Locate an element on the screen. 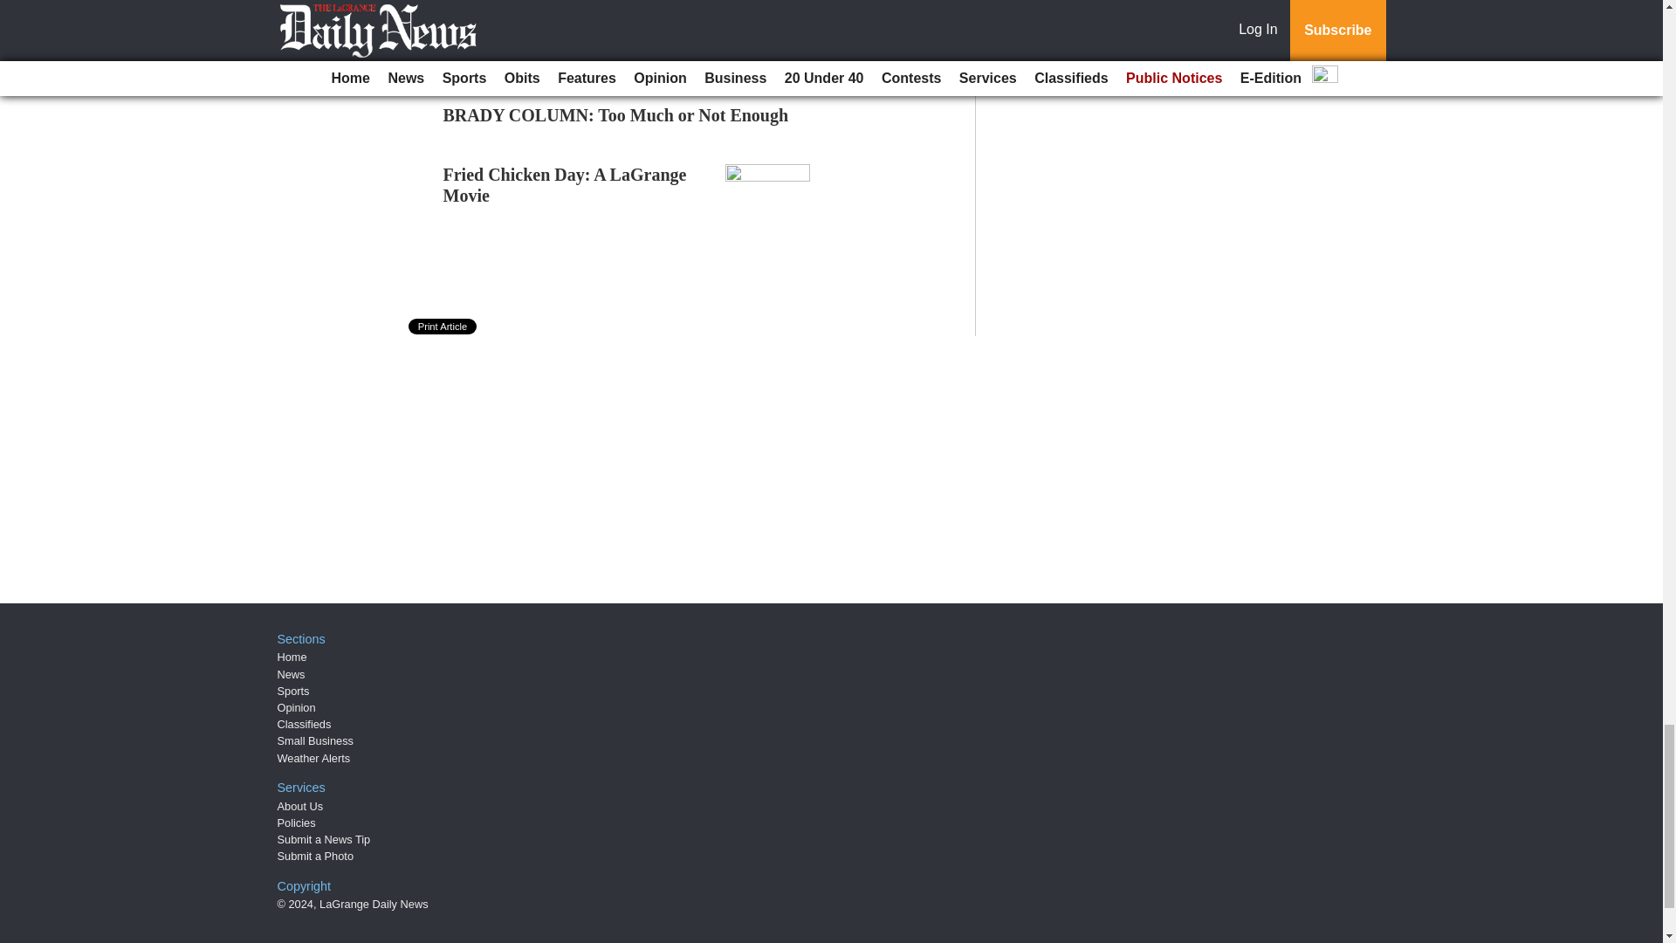 The width and height of the screenshot is (1676, 943). Fried Chicken Day: A LaGrange Movie is located at coordinates (566, 185).